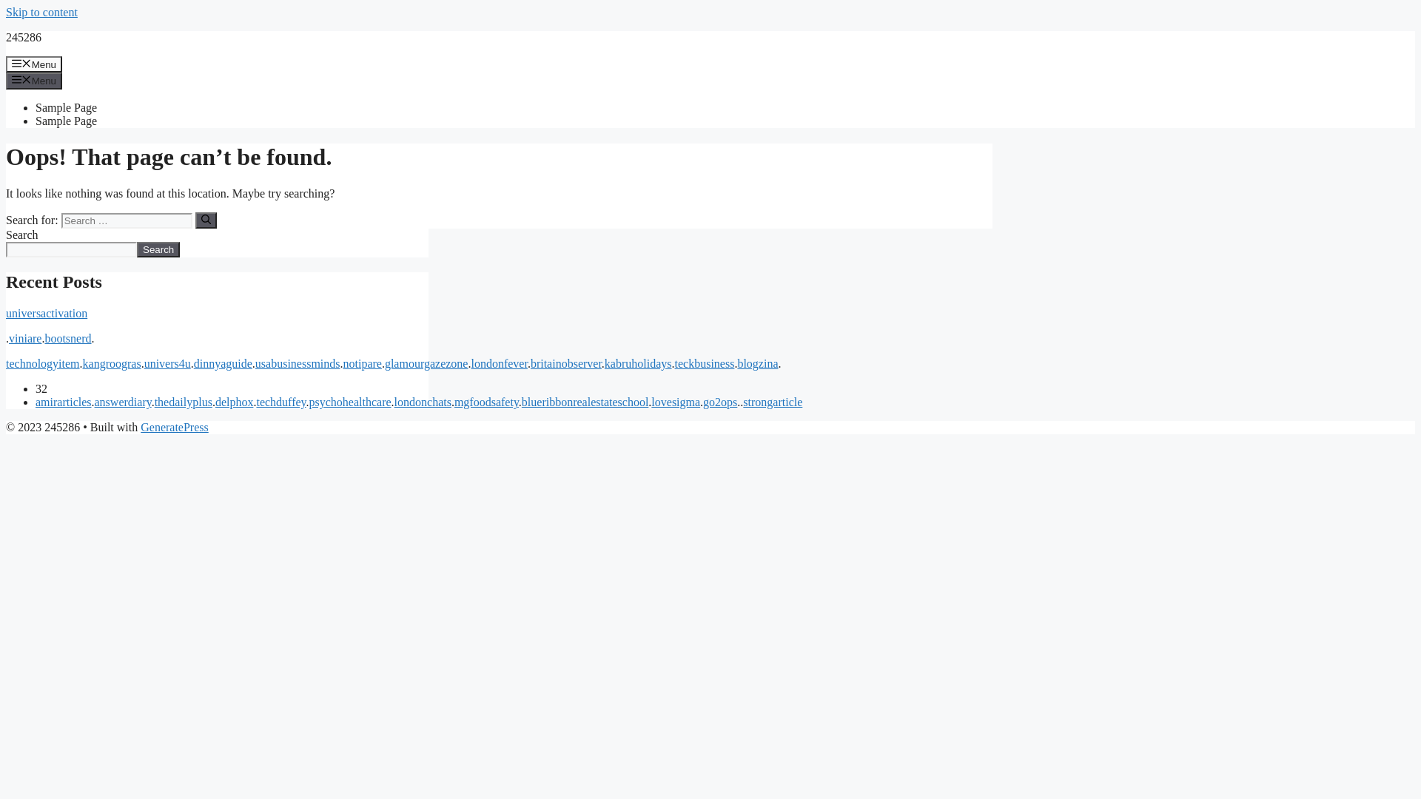 This screenshot has height=799, width=1421. Describe the element at coordinates (423, 402) in the screenshot. I see `londonchats` at that location.